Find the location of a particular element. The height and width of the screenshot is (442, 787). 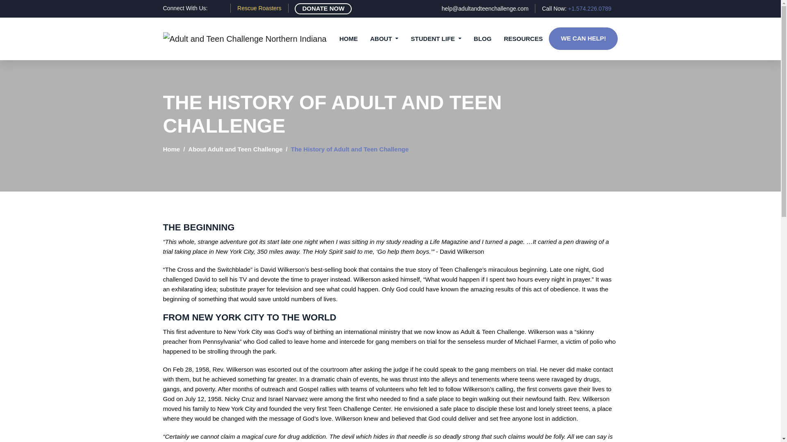

Home is located at coordinates (171, 149).